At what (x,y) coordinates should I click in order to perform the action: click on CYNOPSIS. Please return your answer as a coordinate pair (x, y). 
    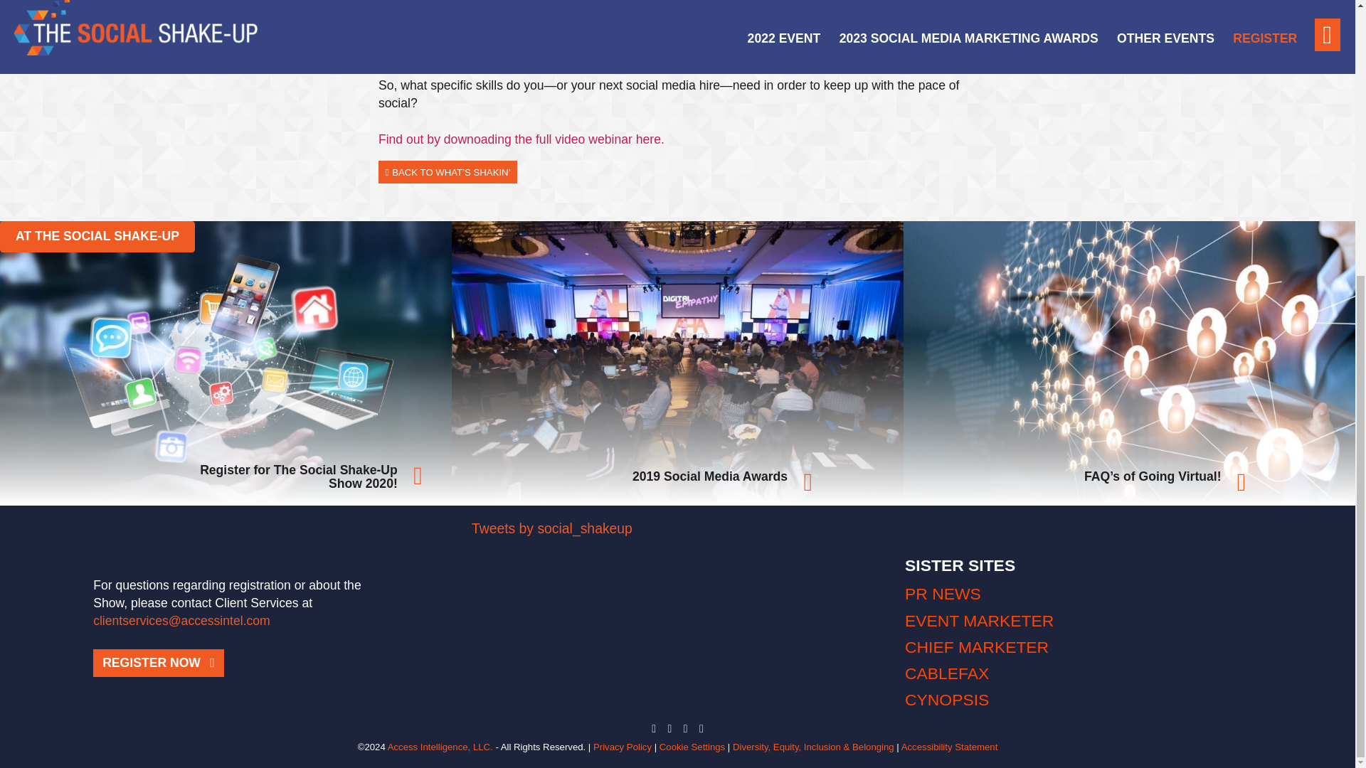
    Looking at the image, I should click on (946, 699).